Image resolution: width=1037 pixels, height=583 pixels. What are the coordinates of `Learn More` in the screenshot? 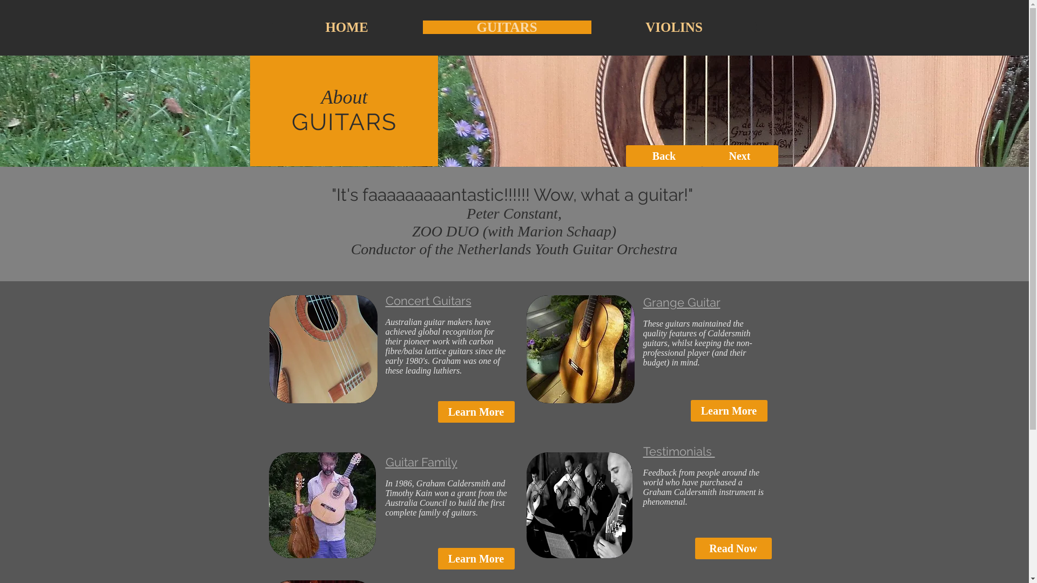 It's located at (476, 559).